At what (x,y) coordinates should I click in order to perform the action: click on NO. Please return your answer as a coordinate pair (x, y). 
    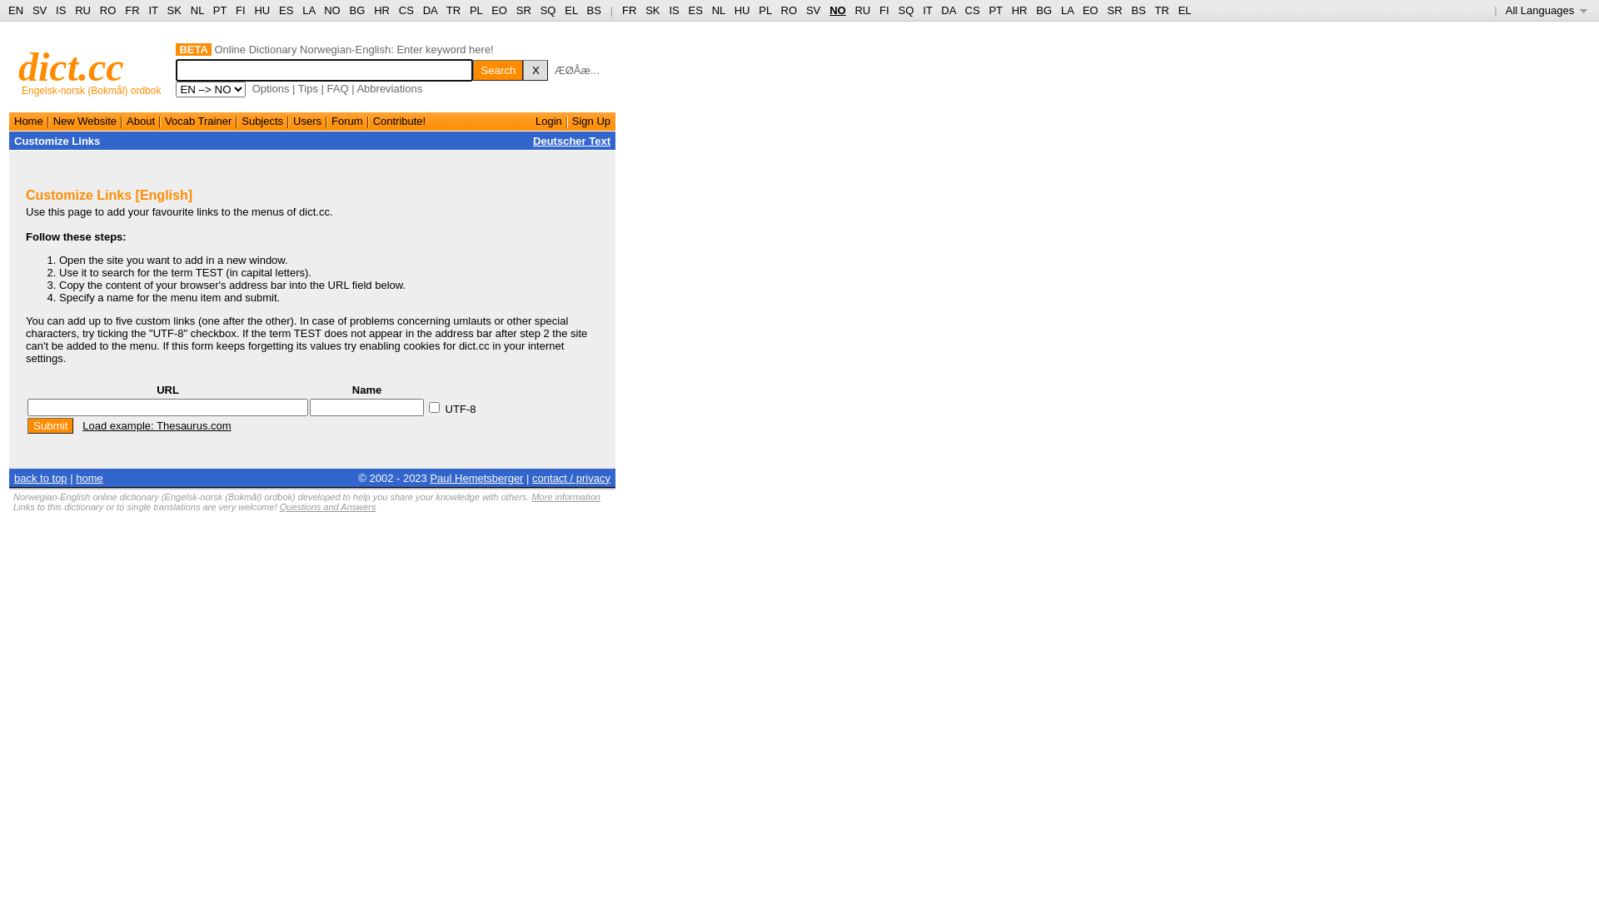
    Looking at the image, I should click on (332, 10).